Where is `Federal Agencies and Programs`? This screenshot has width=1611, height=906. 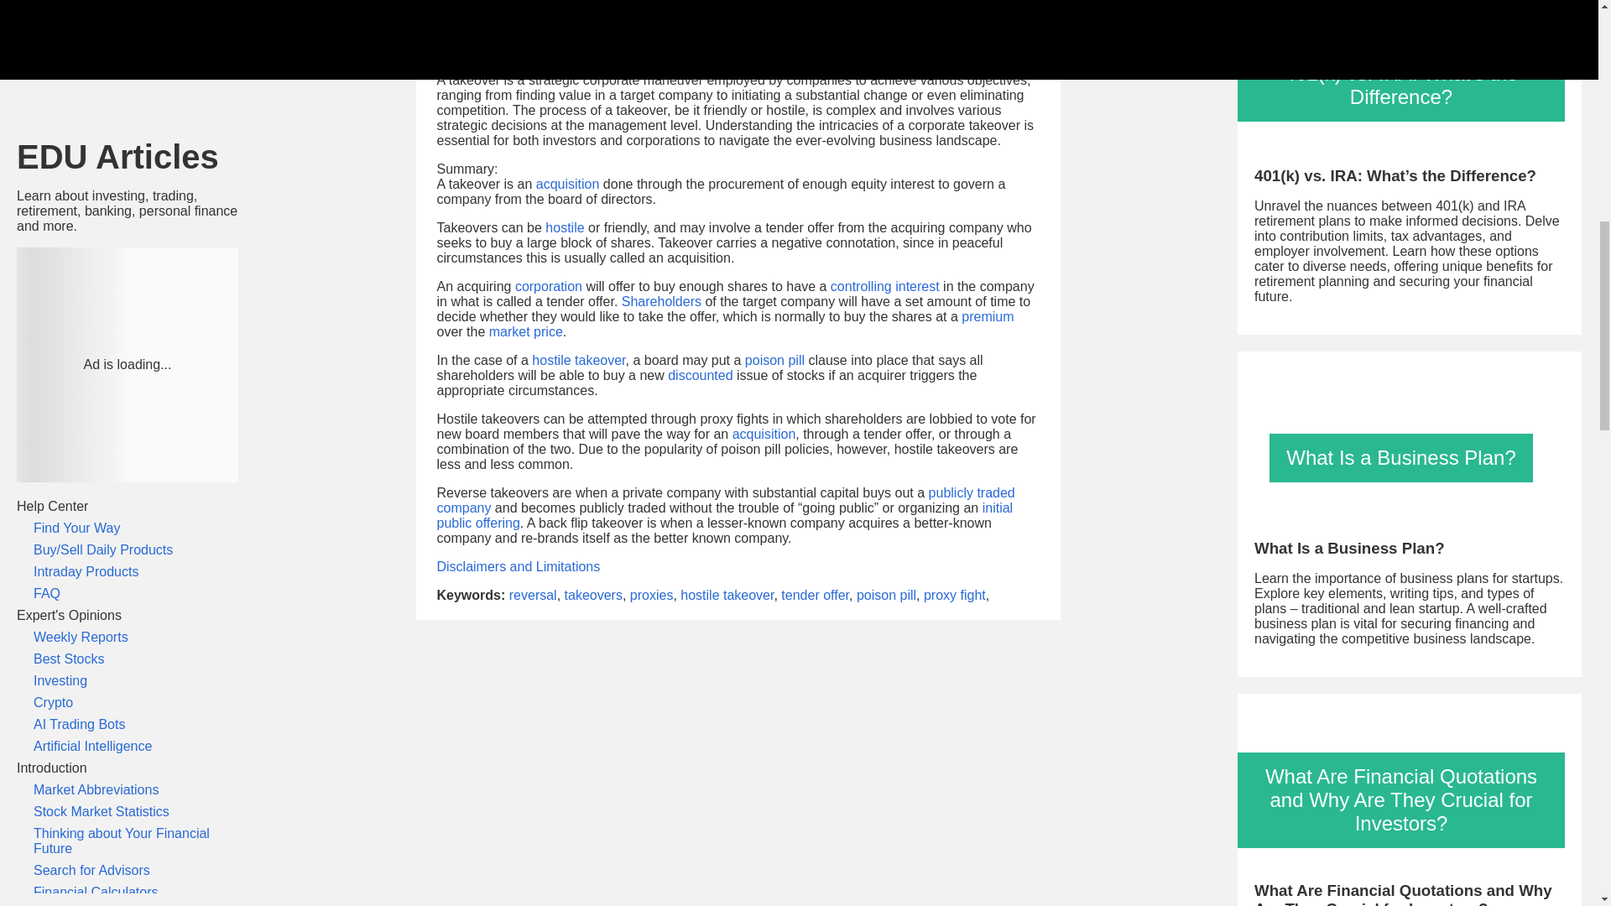
Federal Agencies and Programs is located at coordinates (128, 30).